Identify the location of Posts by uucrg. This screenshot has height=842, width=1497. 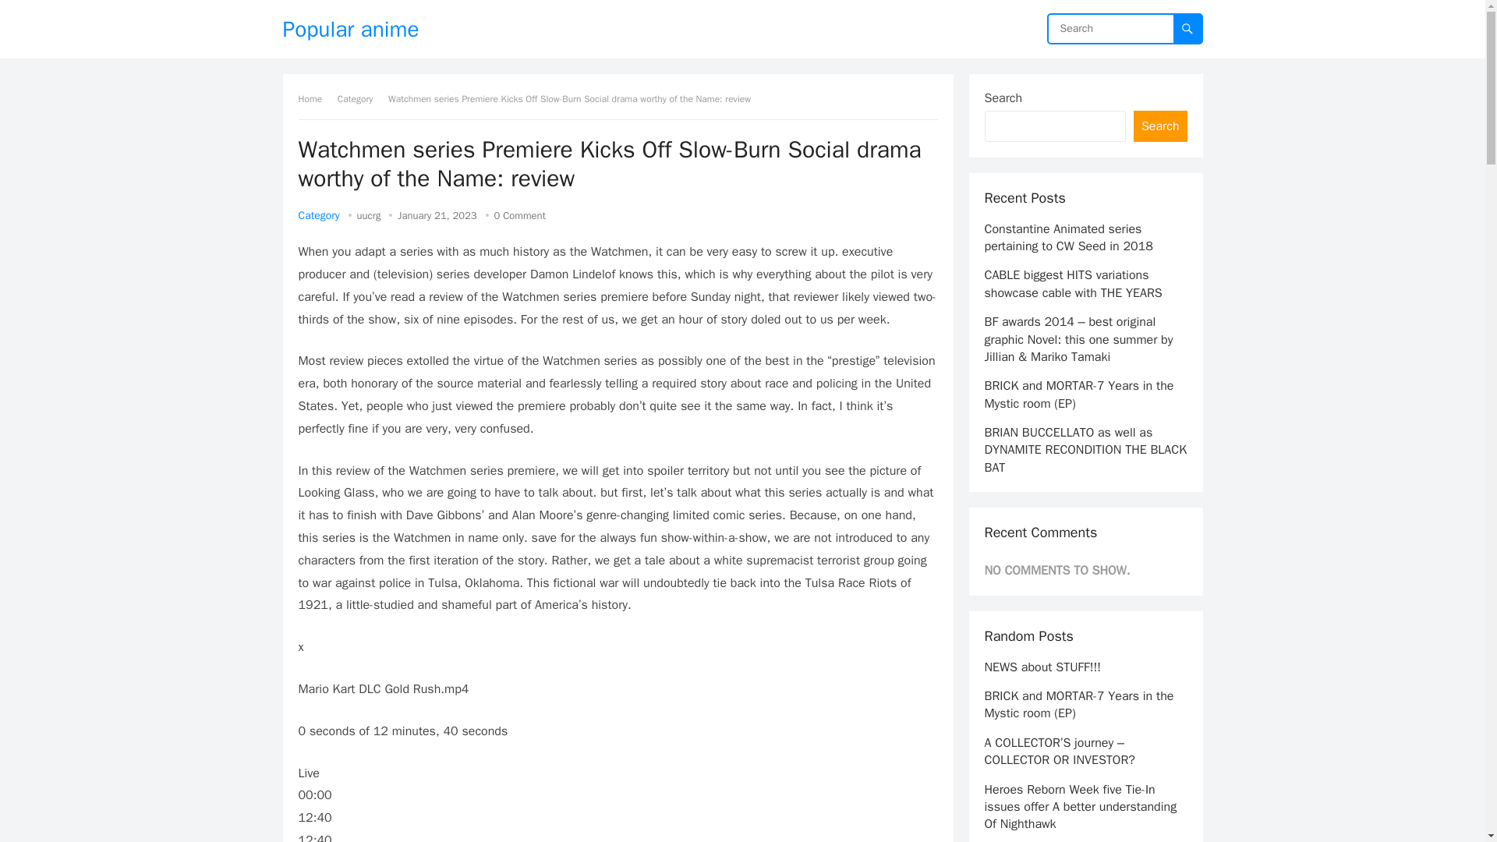
(370, 215).